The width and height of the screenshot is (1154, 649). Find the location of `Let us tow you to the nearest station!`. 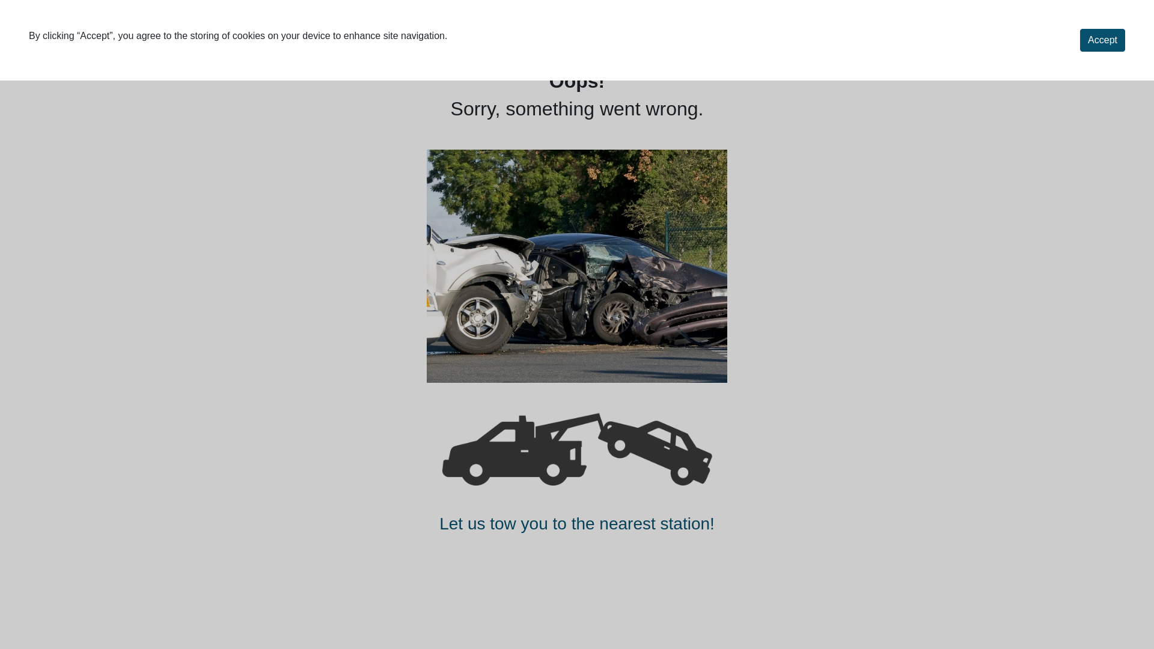

Let us tow you to the nearest station! is located at coordinates (577, 524).